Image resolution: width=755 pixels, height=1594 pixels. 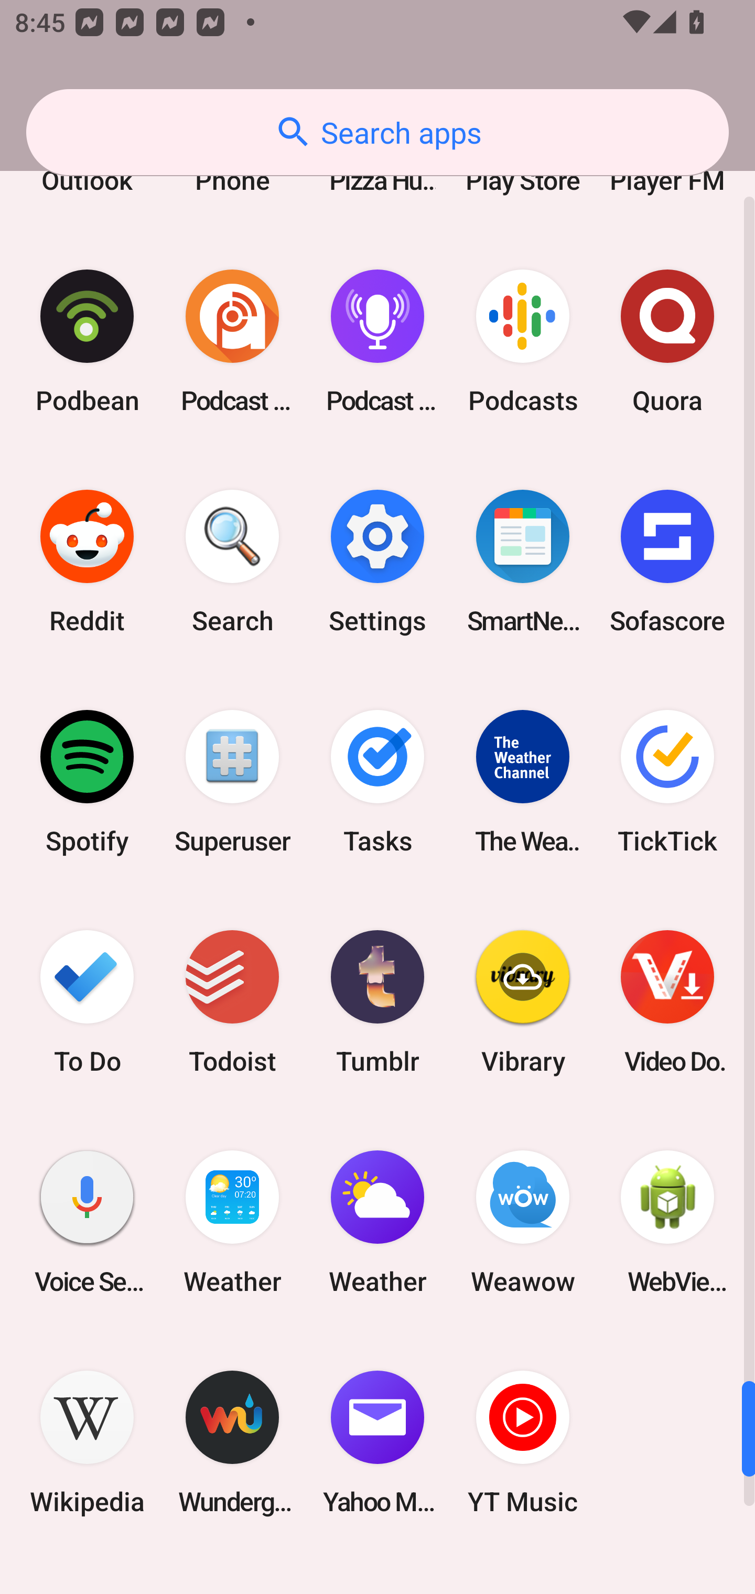 I want to click on SmartNews, so click(x=522, y=561).